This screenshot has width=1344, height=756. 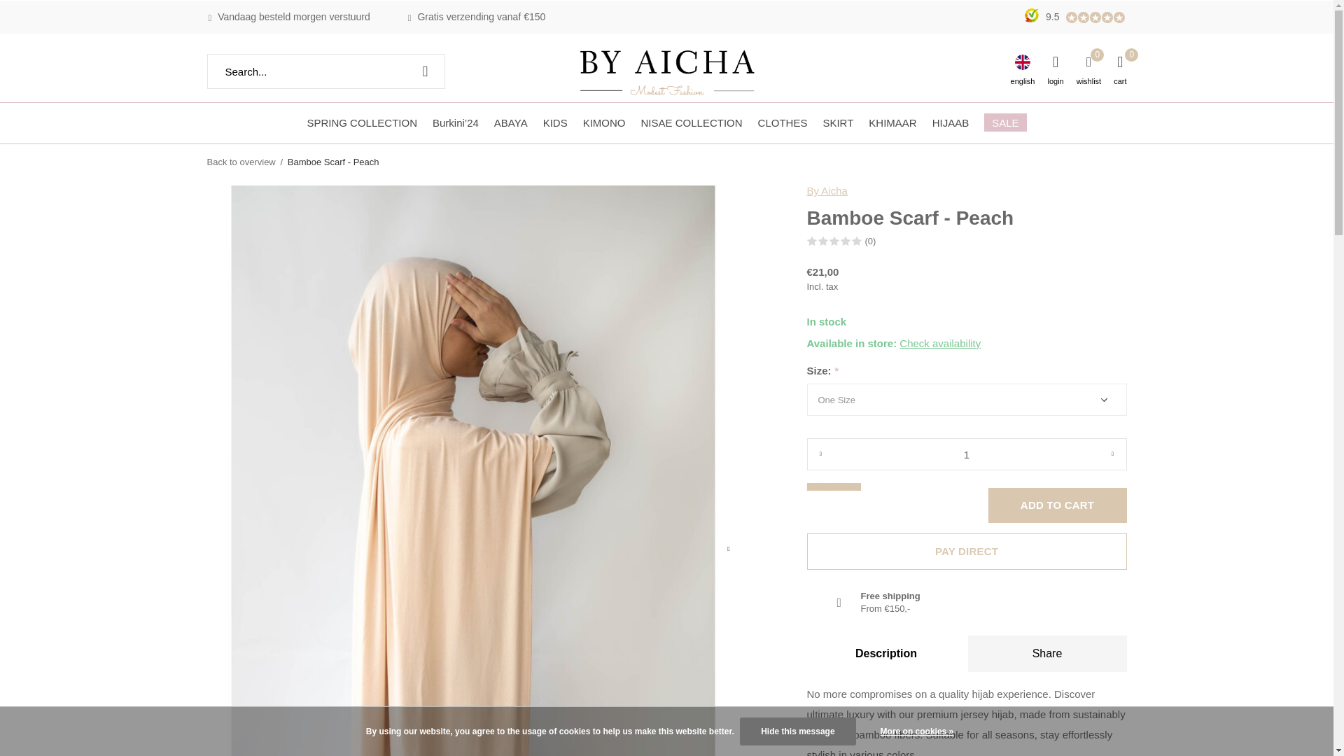 What do you see at coordinates (797, 731) in the screenshot?
I see `Hide this message` at bounding box center [797, 731].